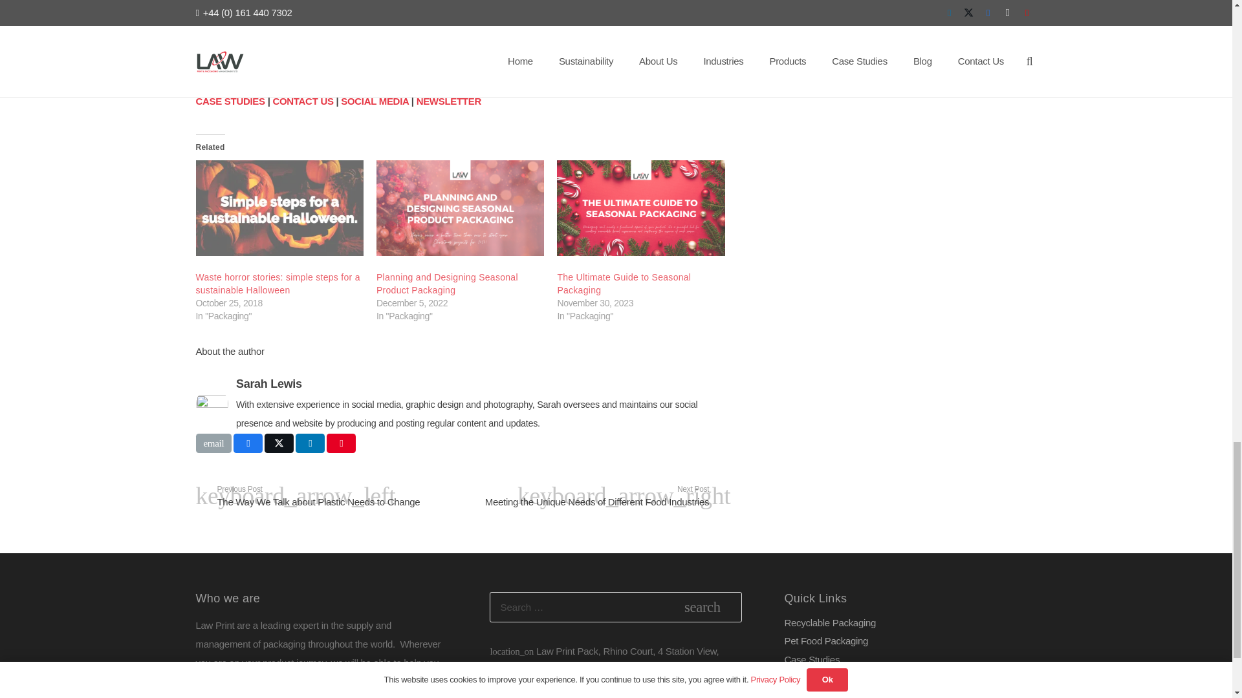 This screenshot has height=698, width=1242. Describe the element at coordinates (247, 443) in the screenshot. I see `Share this` at that location.